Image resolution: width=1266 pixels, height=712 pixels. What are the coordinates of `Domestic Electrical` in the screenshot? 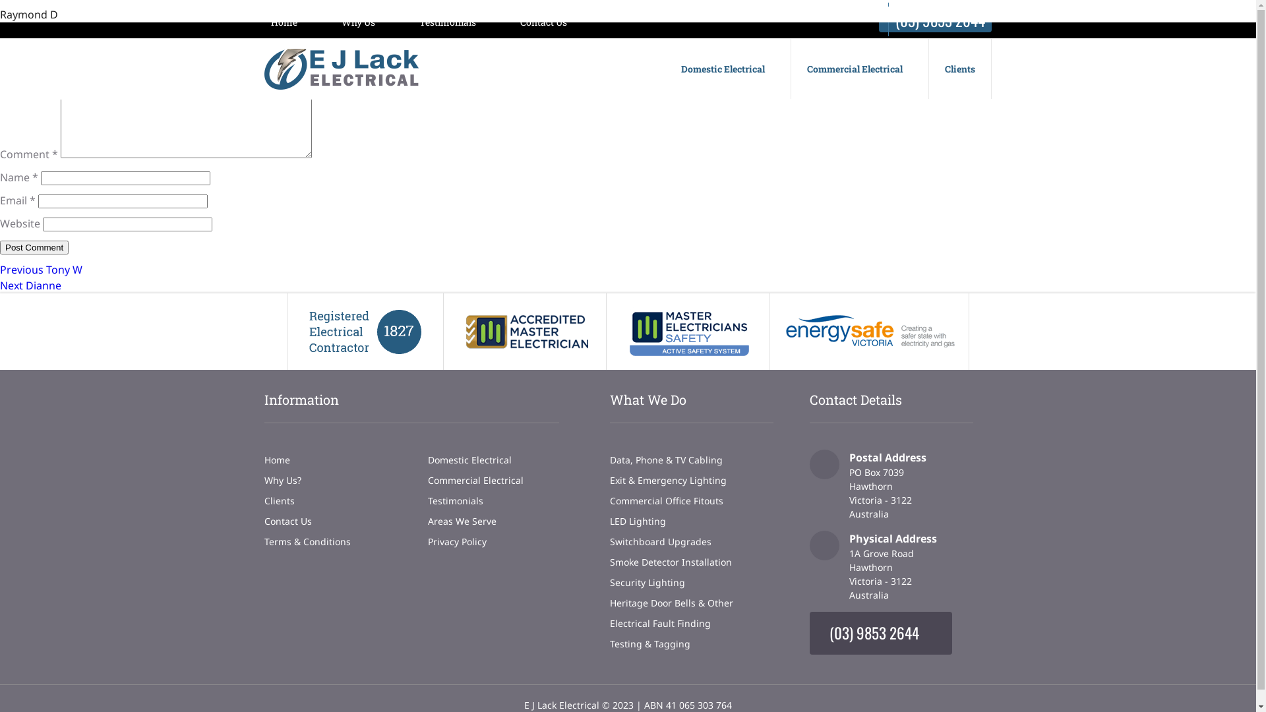 It's located at (728, 69).